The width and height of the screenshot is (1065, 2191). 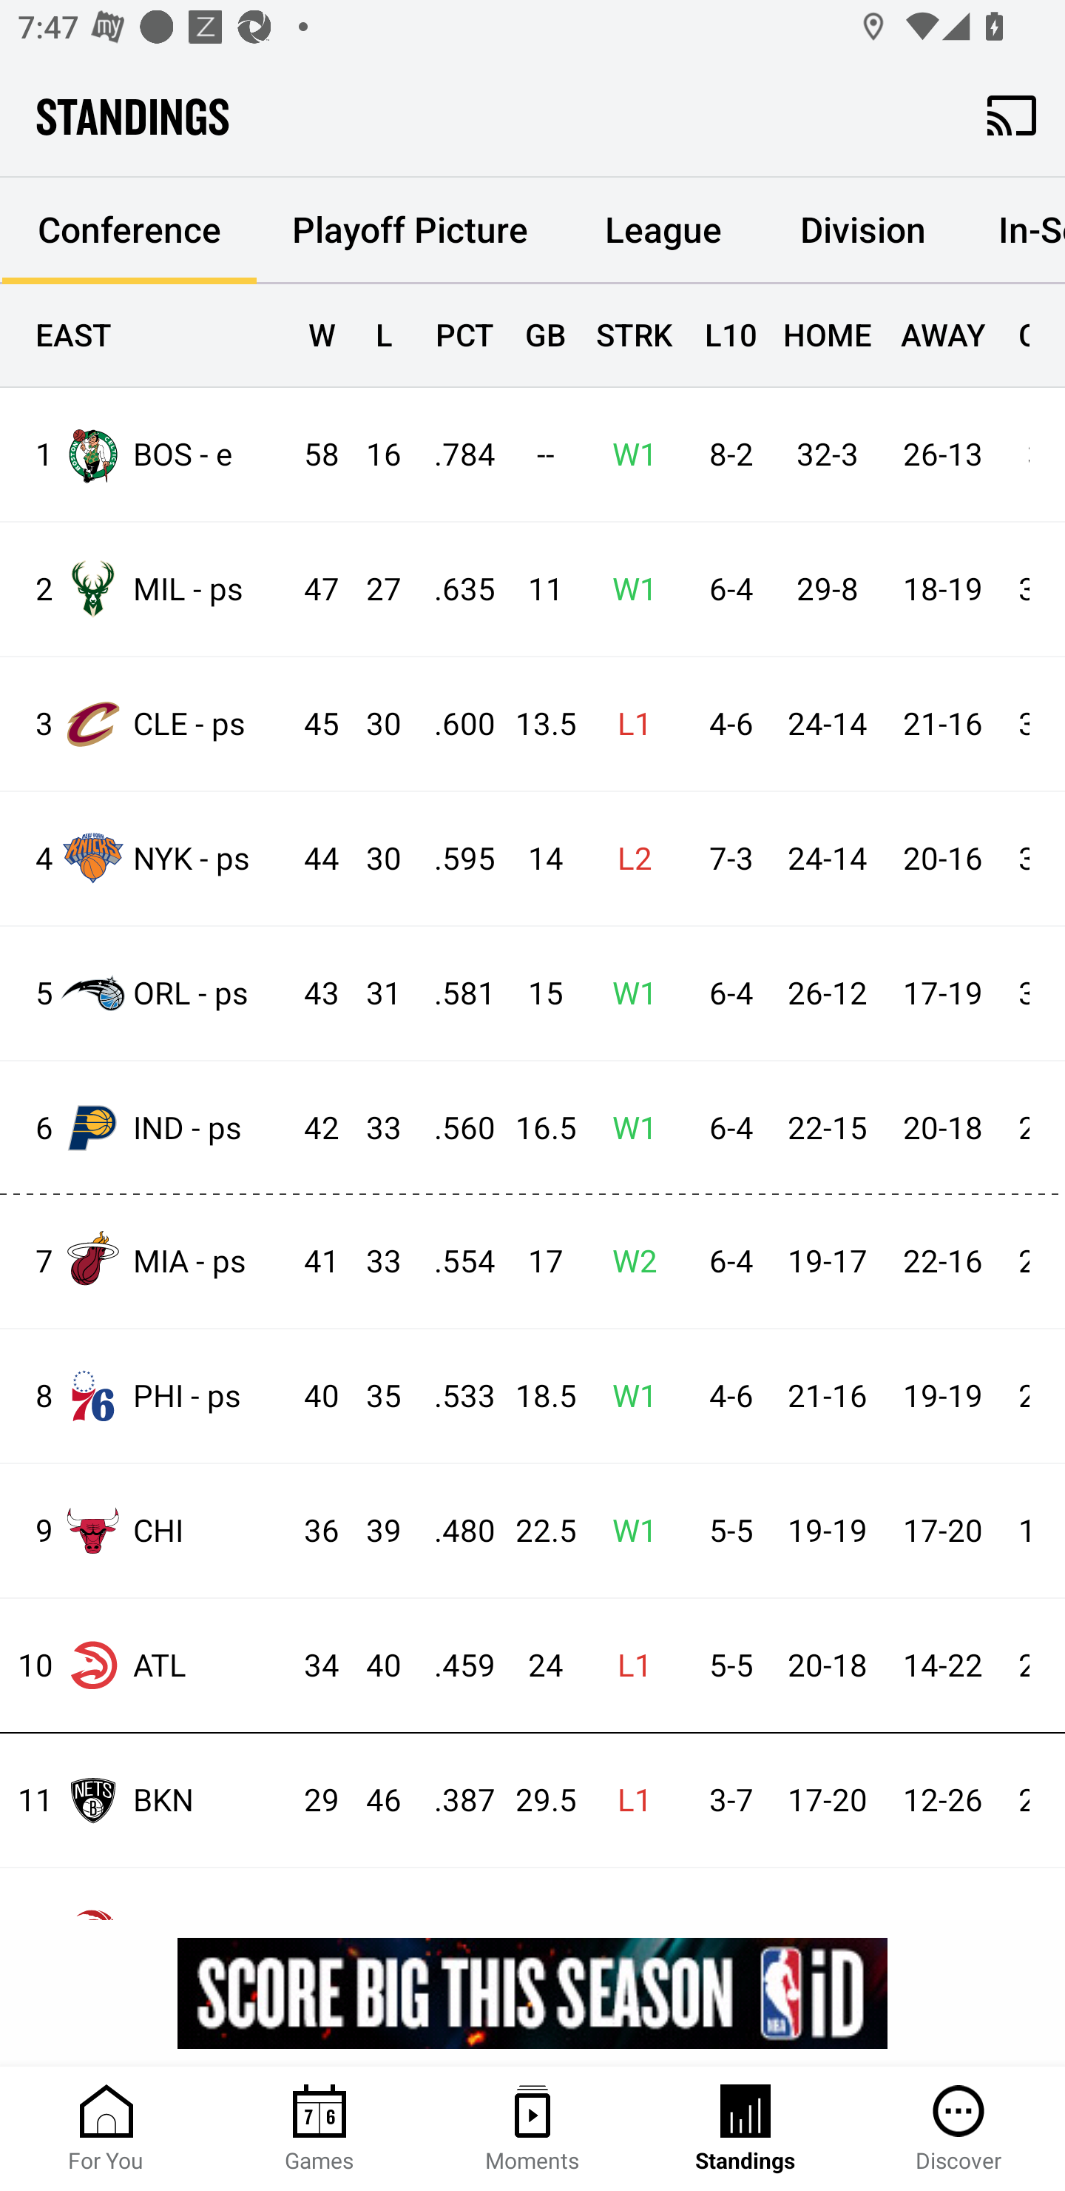 What do you see at coordinates (452, 724) in the screenshot?
I see `.600` at bounding box center [452, 724].